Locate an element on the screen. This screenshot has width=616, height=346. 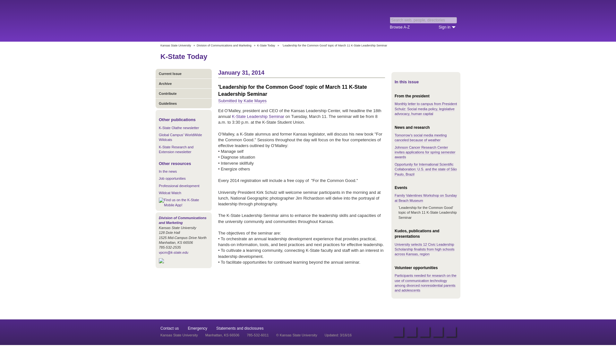
Submitted by Katie Mayes is located at coordinates (242, 101).